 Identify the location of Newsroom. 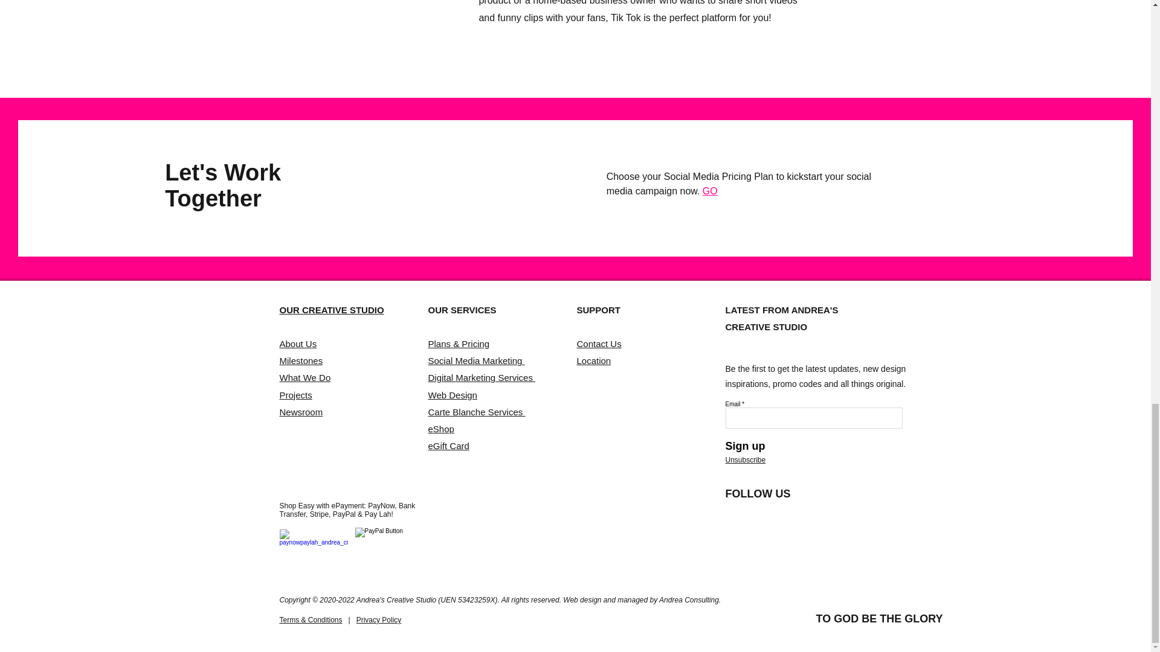
(301, 412).